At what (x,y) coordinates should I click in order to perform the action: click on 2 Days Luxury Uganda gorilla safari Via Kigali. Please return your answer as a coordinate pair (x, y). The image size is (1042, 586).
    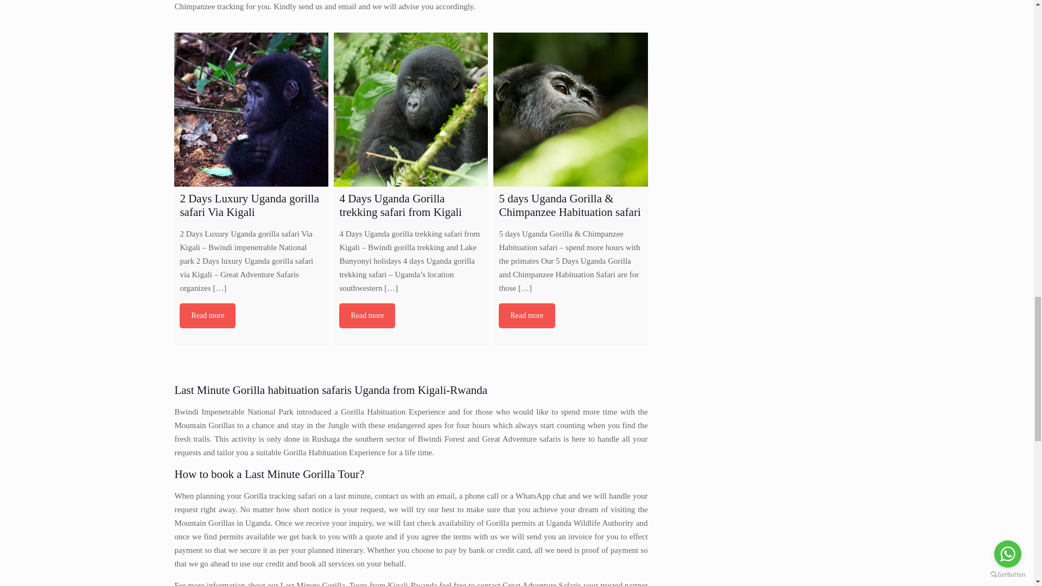
    Looking at the image, I should click on (251, 110).